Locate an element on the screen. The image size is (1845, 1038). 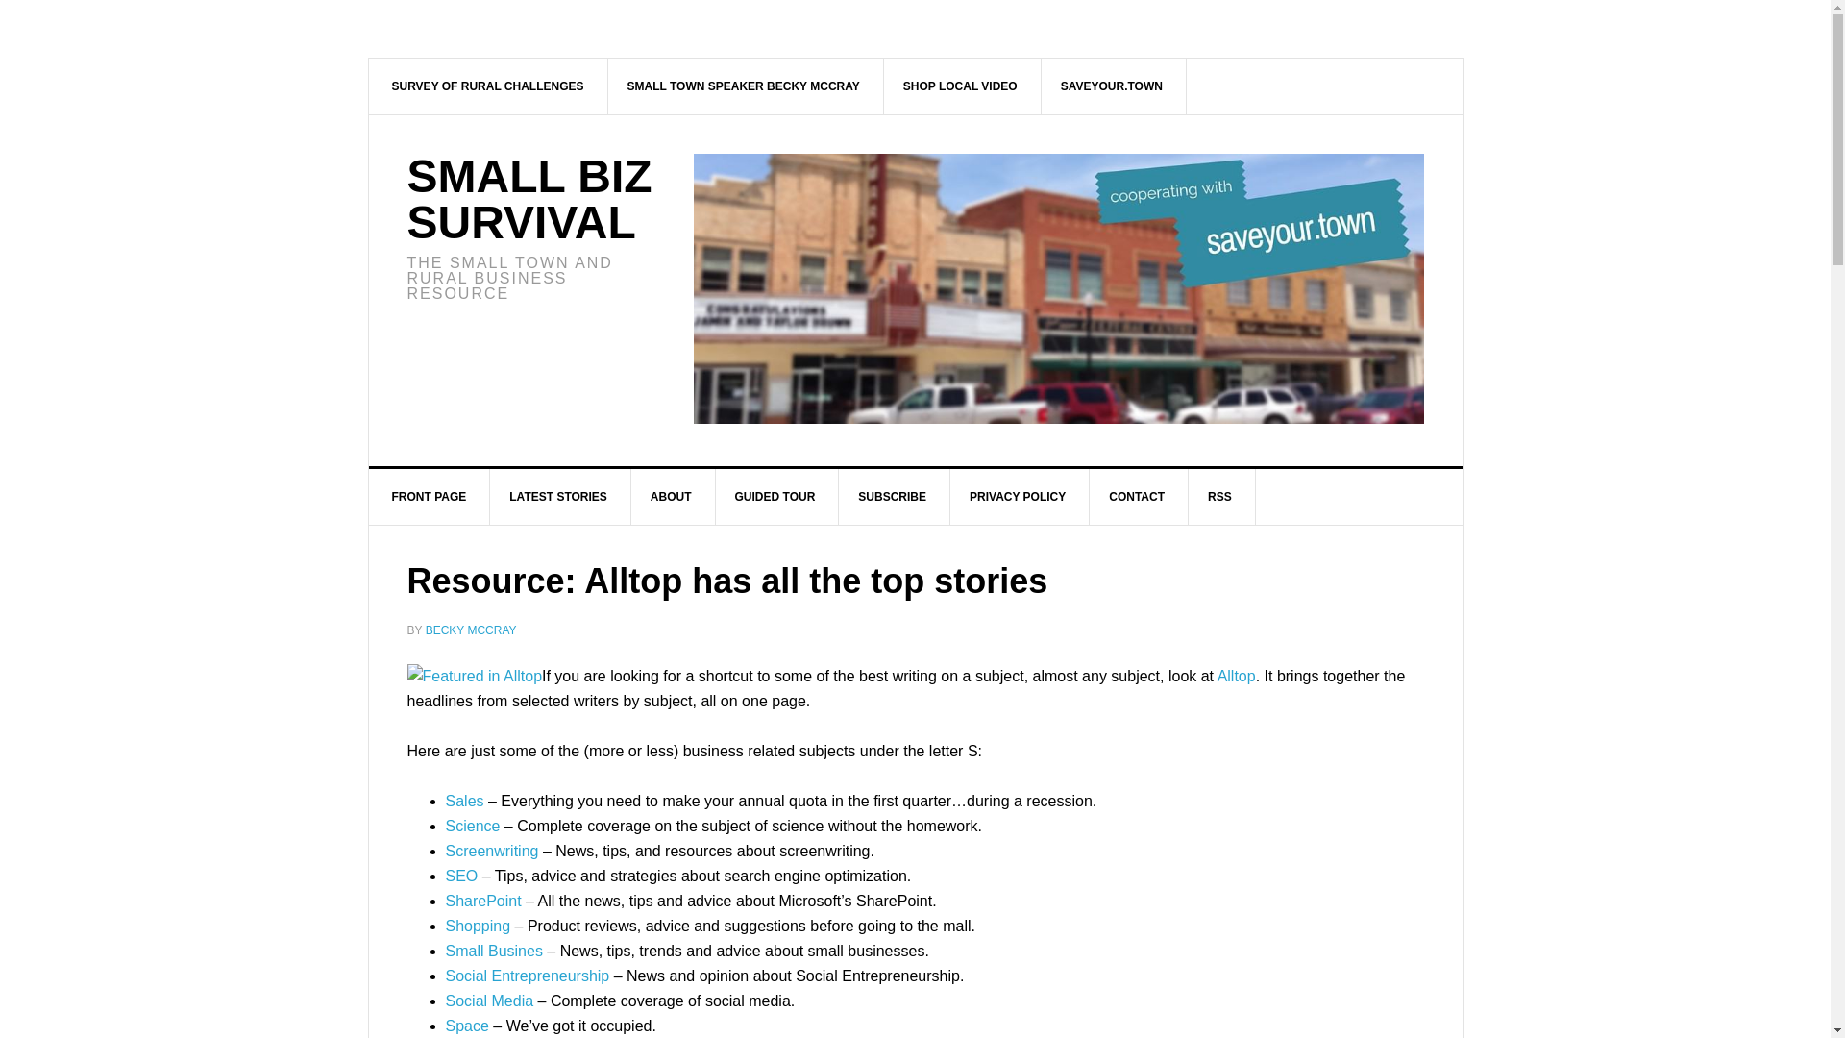
CONTACT is located at coordinates (1137, 497).